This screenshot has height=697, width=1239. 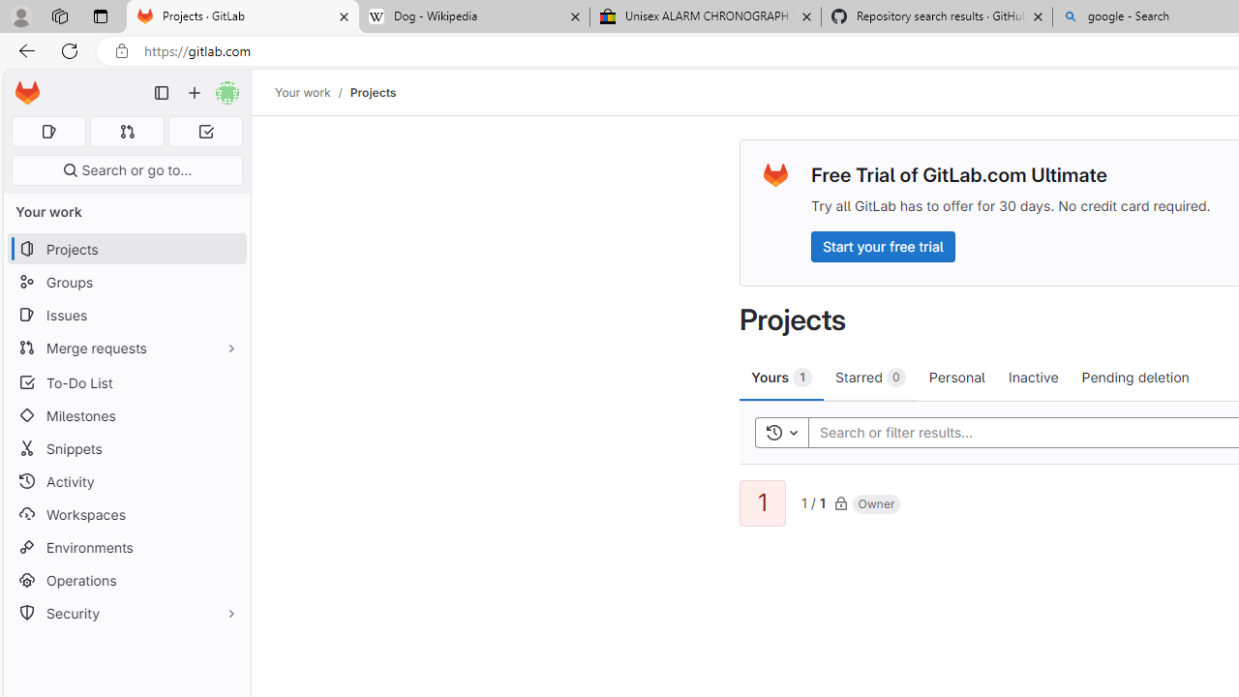 I want to click on Operations, so click(x=126, y=581).